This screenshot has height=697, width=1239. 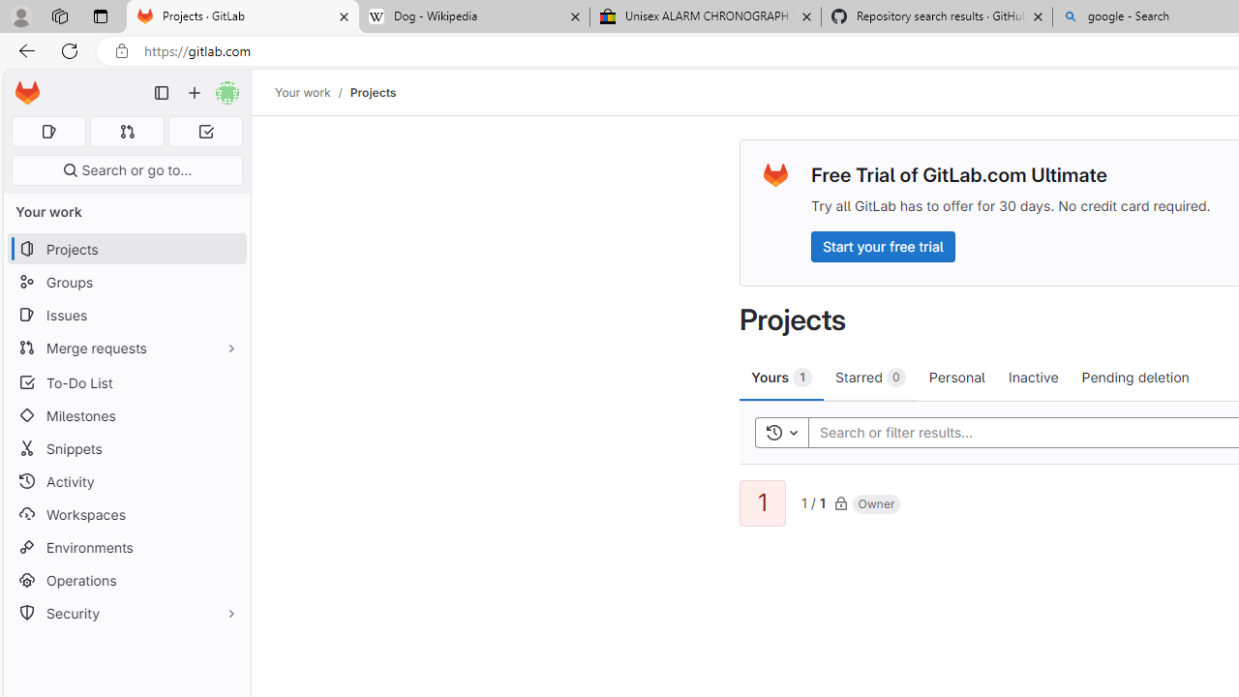 I want to click on Operations, so click(x=126, y=581).